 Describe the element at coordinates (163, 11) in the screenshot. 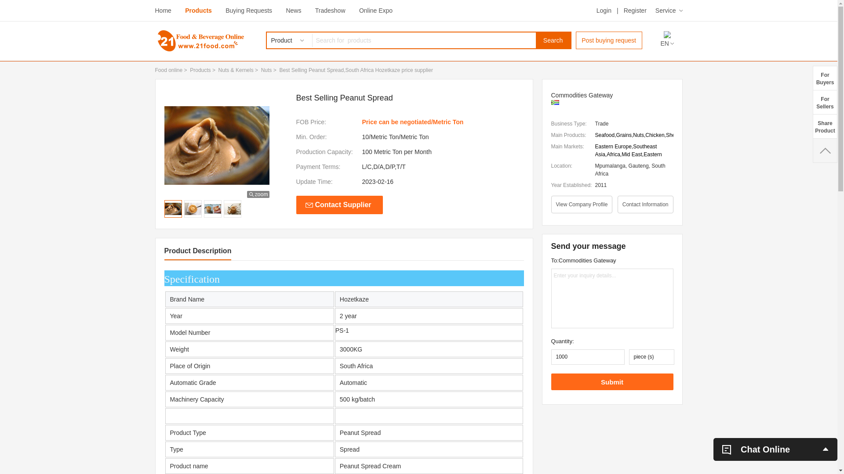

I see `Home` at that location.